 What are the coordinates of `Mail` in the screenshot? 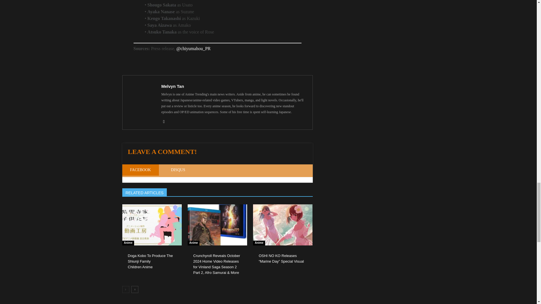 It's located at (166, 122).